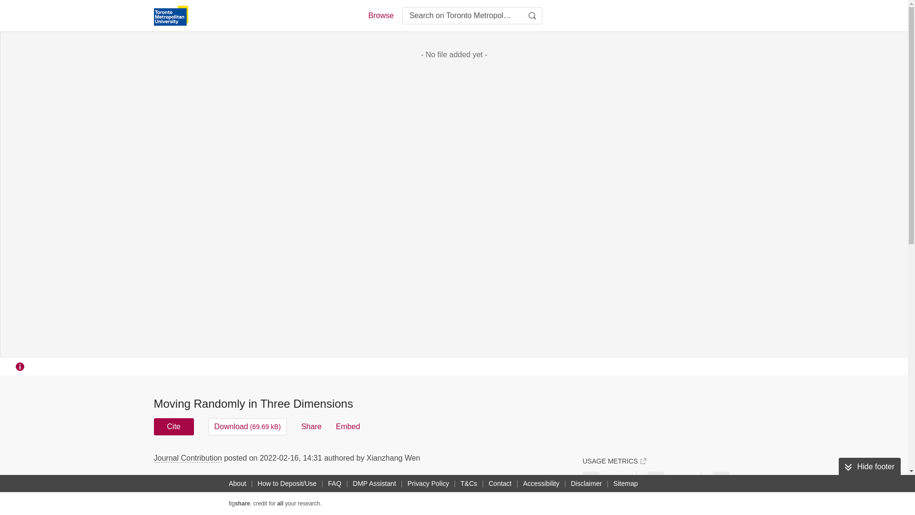 The image size is (915, 515). What do you see at coordinates (311, 426) in the screenshot?
I see `Share` at bounding box center [311, 426].